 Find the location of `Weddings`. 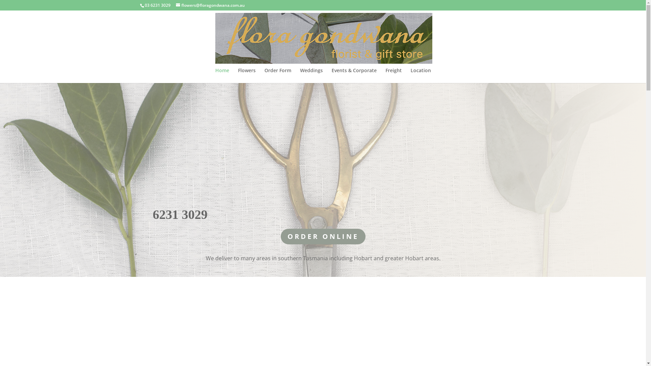

Weddings is located at coordinates (311, 76).